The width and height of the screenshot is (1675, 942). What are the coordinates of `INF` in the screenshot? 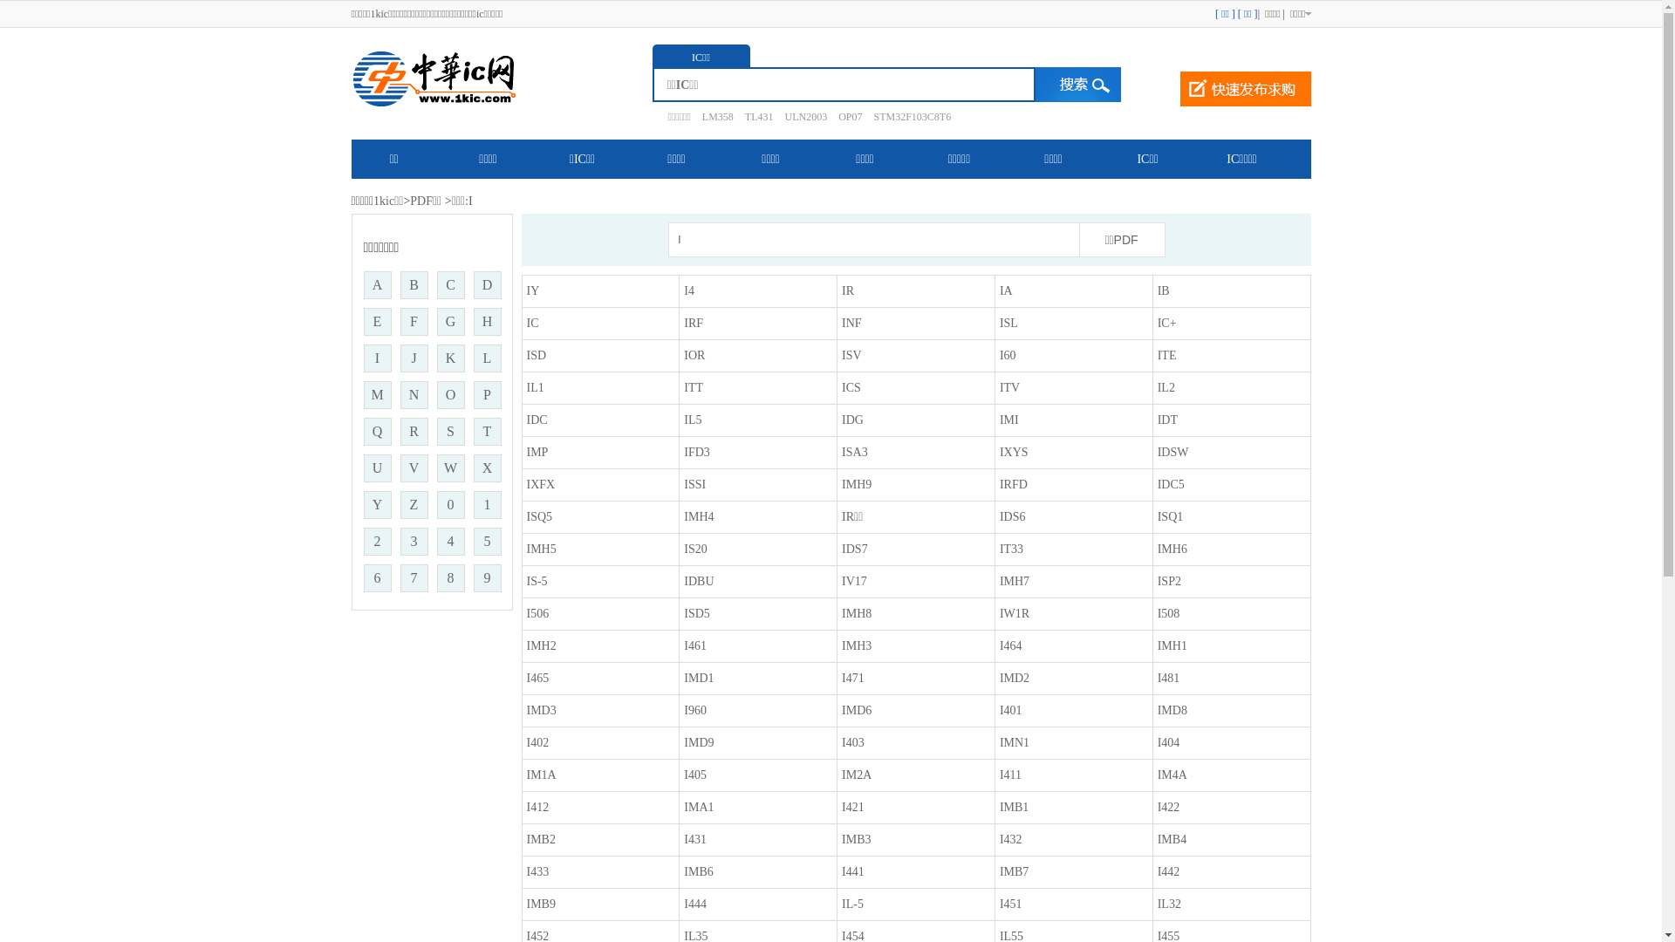 It's located at (851, 323).